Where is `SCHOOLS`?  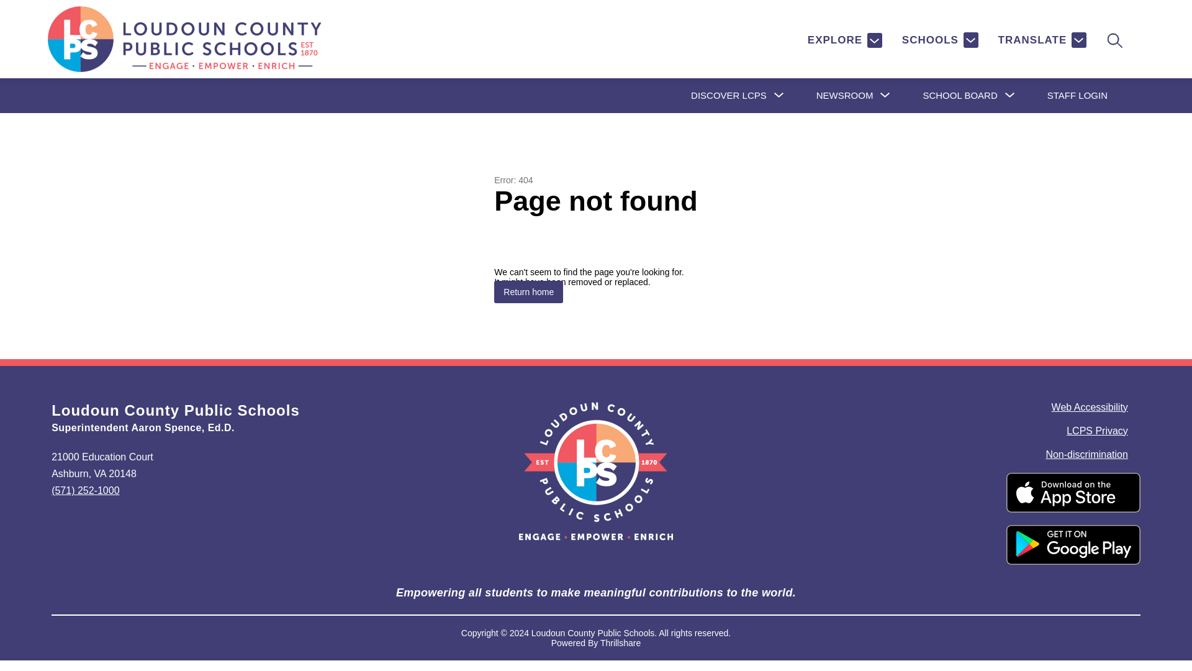
SCHOOLS is located at coordinates (940, 40).